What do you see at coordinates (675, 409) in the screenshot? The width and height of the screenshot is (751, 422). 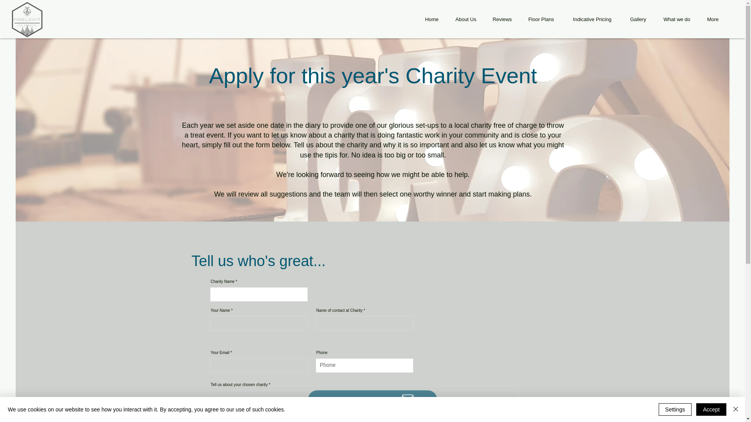 I see `Settings` at bounding box center [675, 409].